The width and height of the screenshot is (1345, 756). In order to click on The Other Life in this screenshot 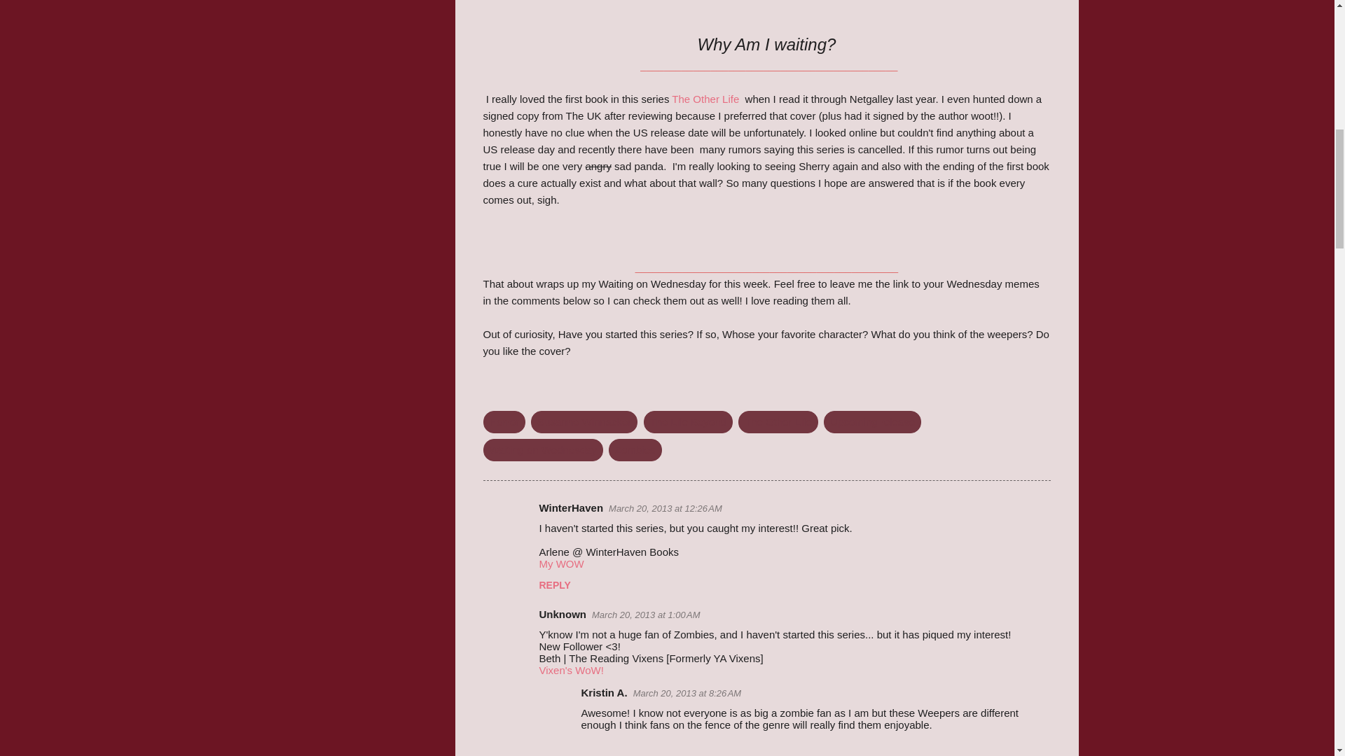, I will do `click(778, 421)`.